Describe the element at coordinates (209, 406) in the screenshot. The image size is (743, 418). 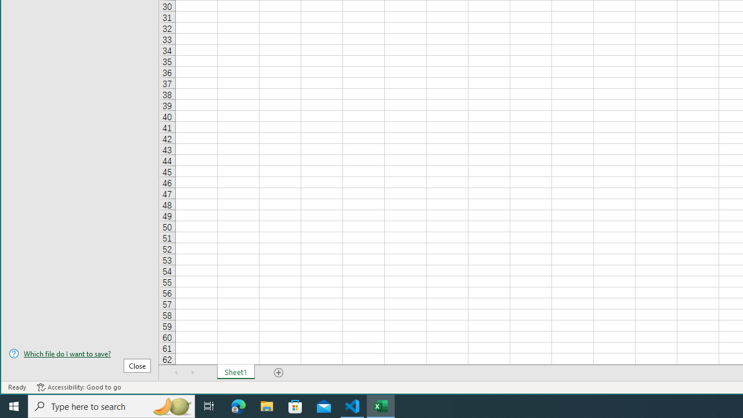
I see `Task View` at that location.